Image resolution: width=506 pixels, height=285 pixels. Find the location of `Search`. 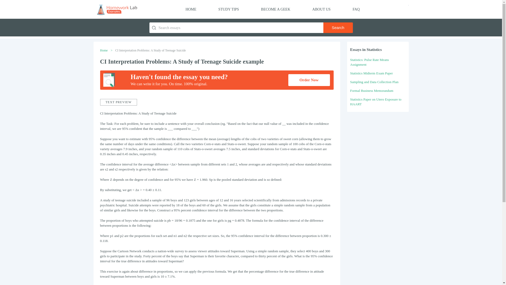

Search is located at coordinates (338, 28).